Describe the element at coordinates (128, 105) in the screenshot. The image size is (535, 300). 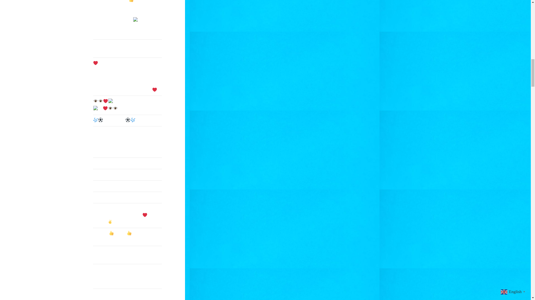
I see `HOME SCHOOLING` at that location.